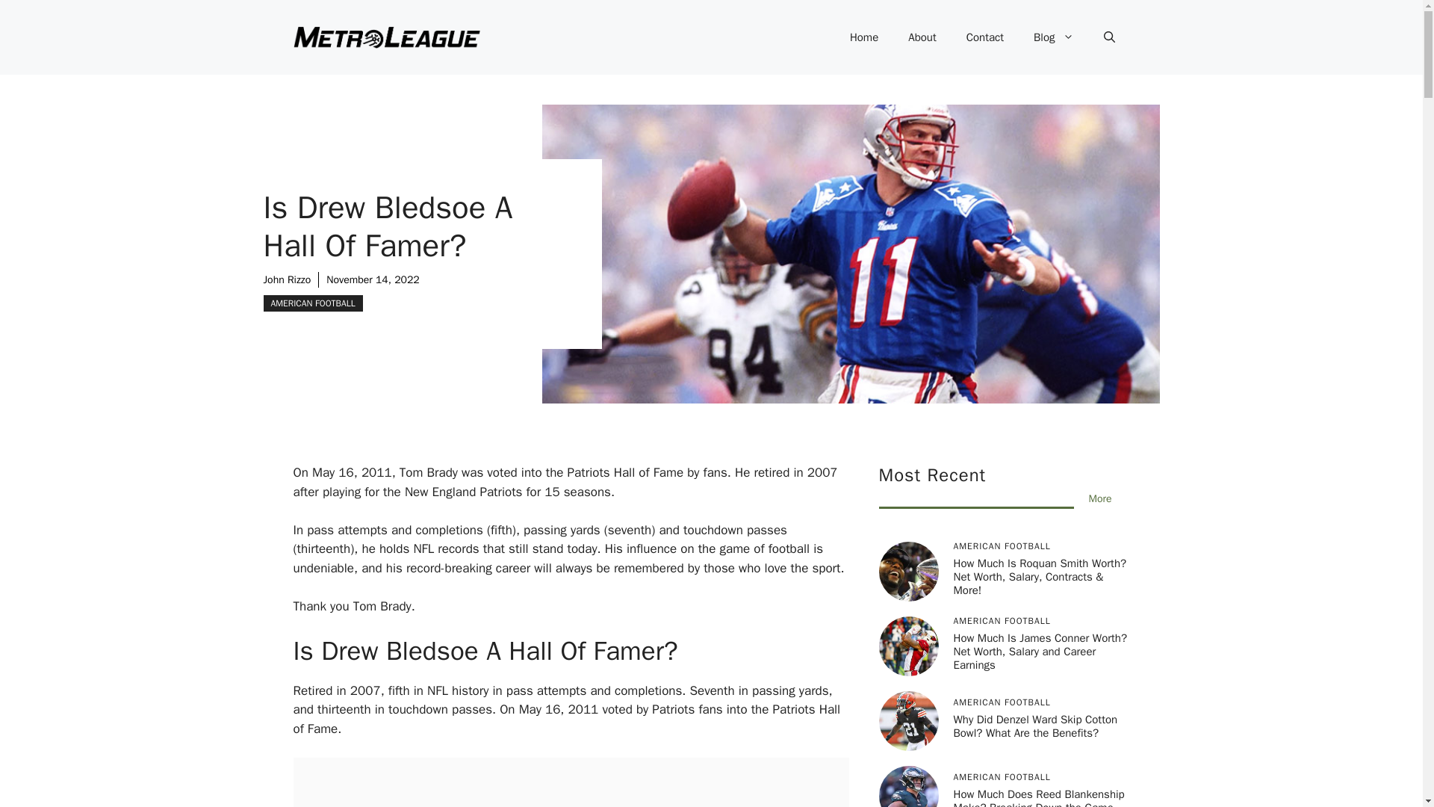 The height and width of the screenshot is (807, 1434). What do you see at coordinates (1053, 37) in the screenshot?
I see `Blog` at bounding box center [1053, 37].